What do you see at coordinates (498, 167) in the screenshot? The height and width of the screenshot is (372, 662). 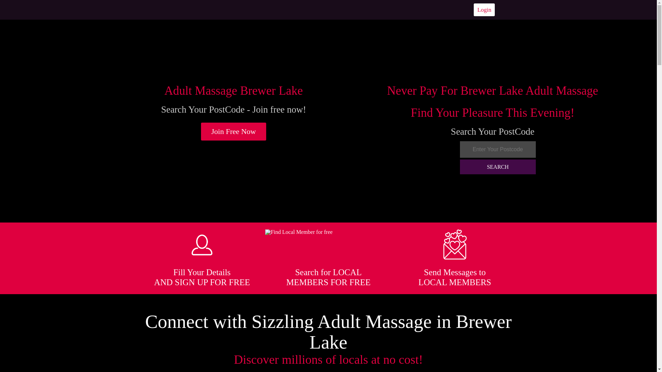 I see `SEARCH` at bounding box center [498, 167].